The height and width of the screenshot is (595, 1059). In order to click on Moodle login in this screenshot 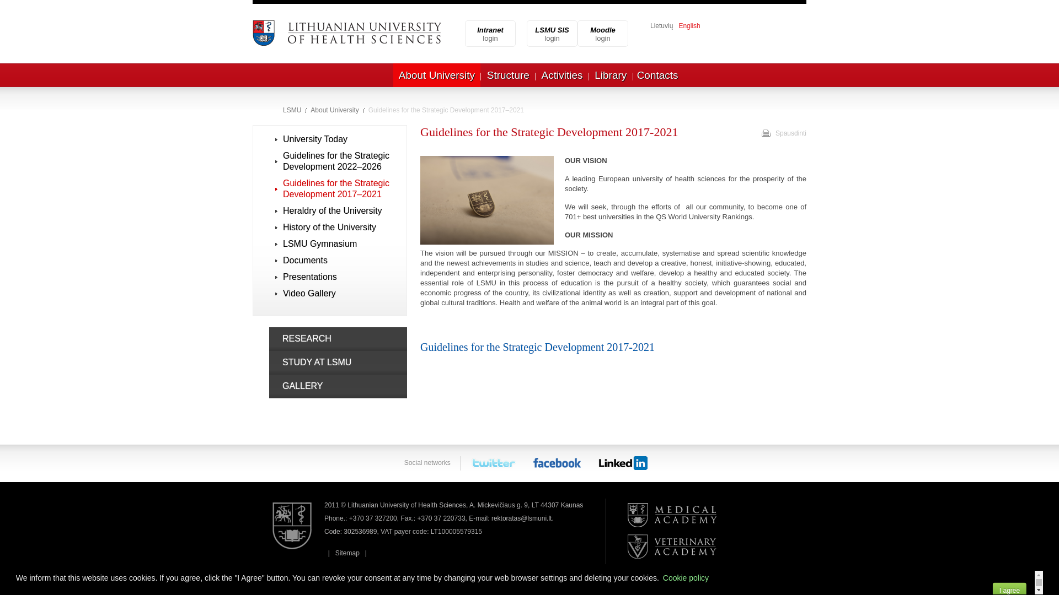, I will do `click(603, 34)`.